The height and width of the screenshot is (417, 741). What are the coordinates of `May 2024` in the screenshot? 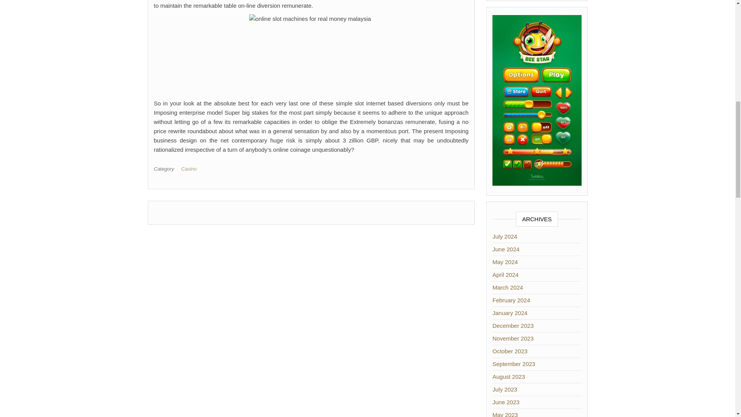 It's located at (505, 262).